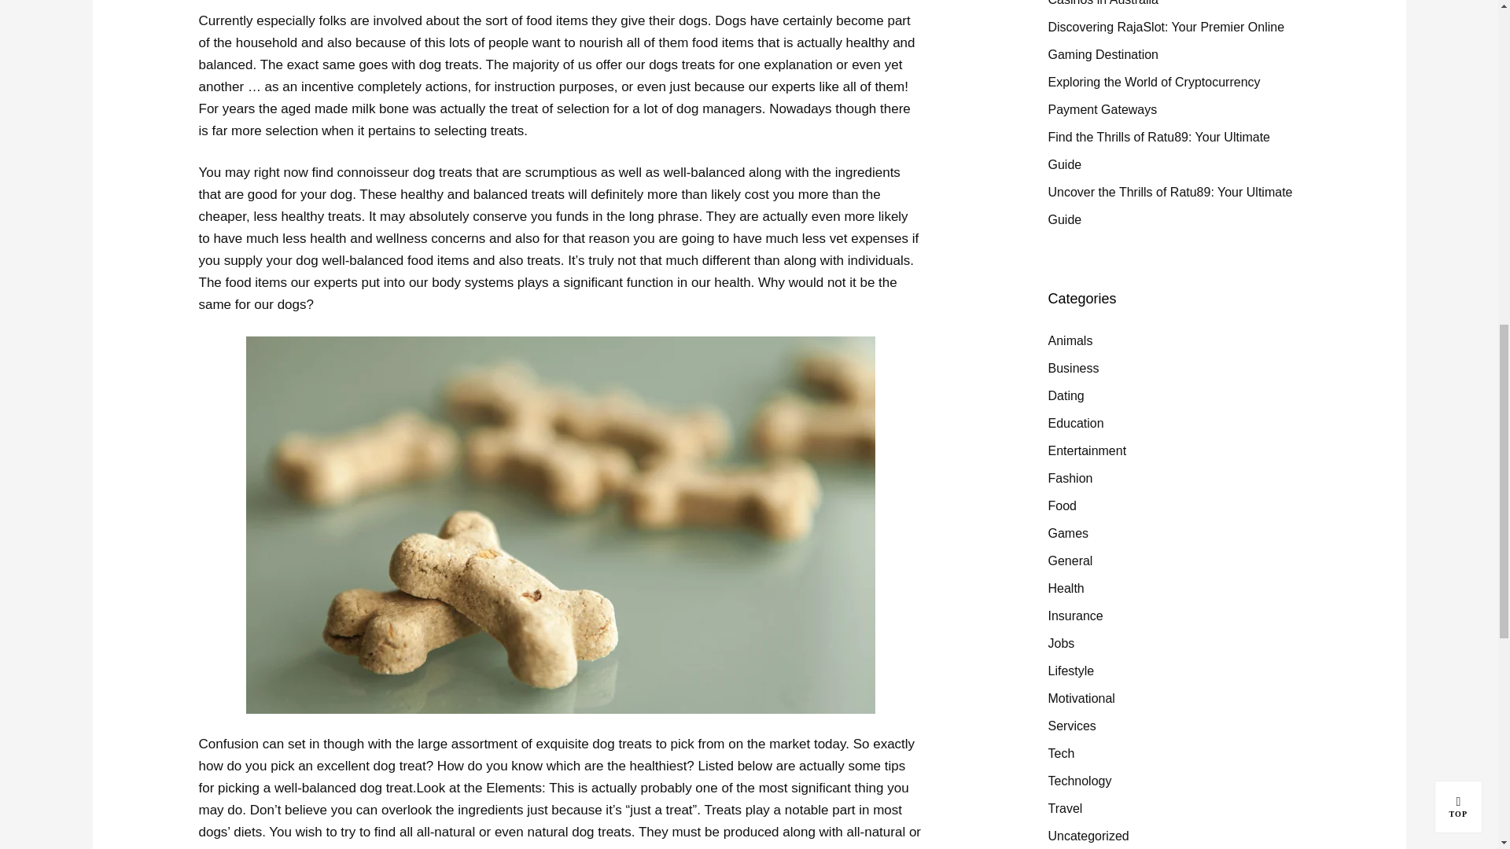 This screenshot has width=1510, height=849. Describe the element at coordinates (1066, 395) in the screenshot. I see `Dating` at that location.